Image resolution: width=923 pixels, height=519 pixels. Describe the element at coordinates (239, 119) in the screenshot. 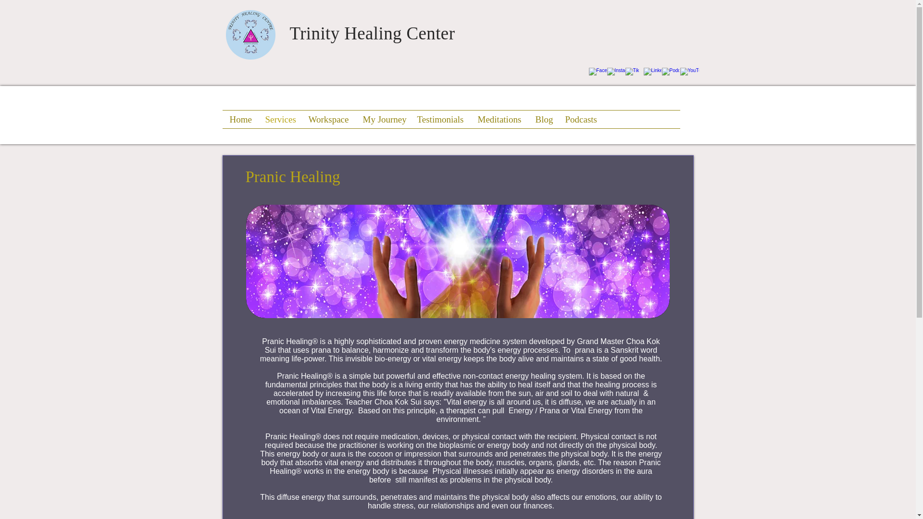

I see `Home` at that location.